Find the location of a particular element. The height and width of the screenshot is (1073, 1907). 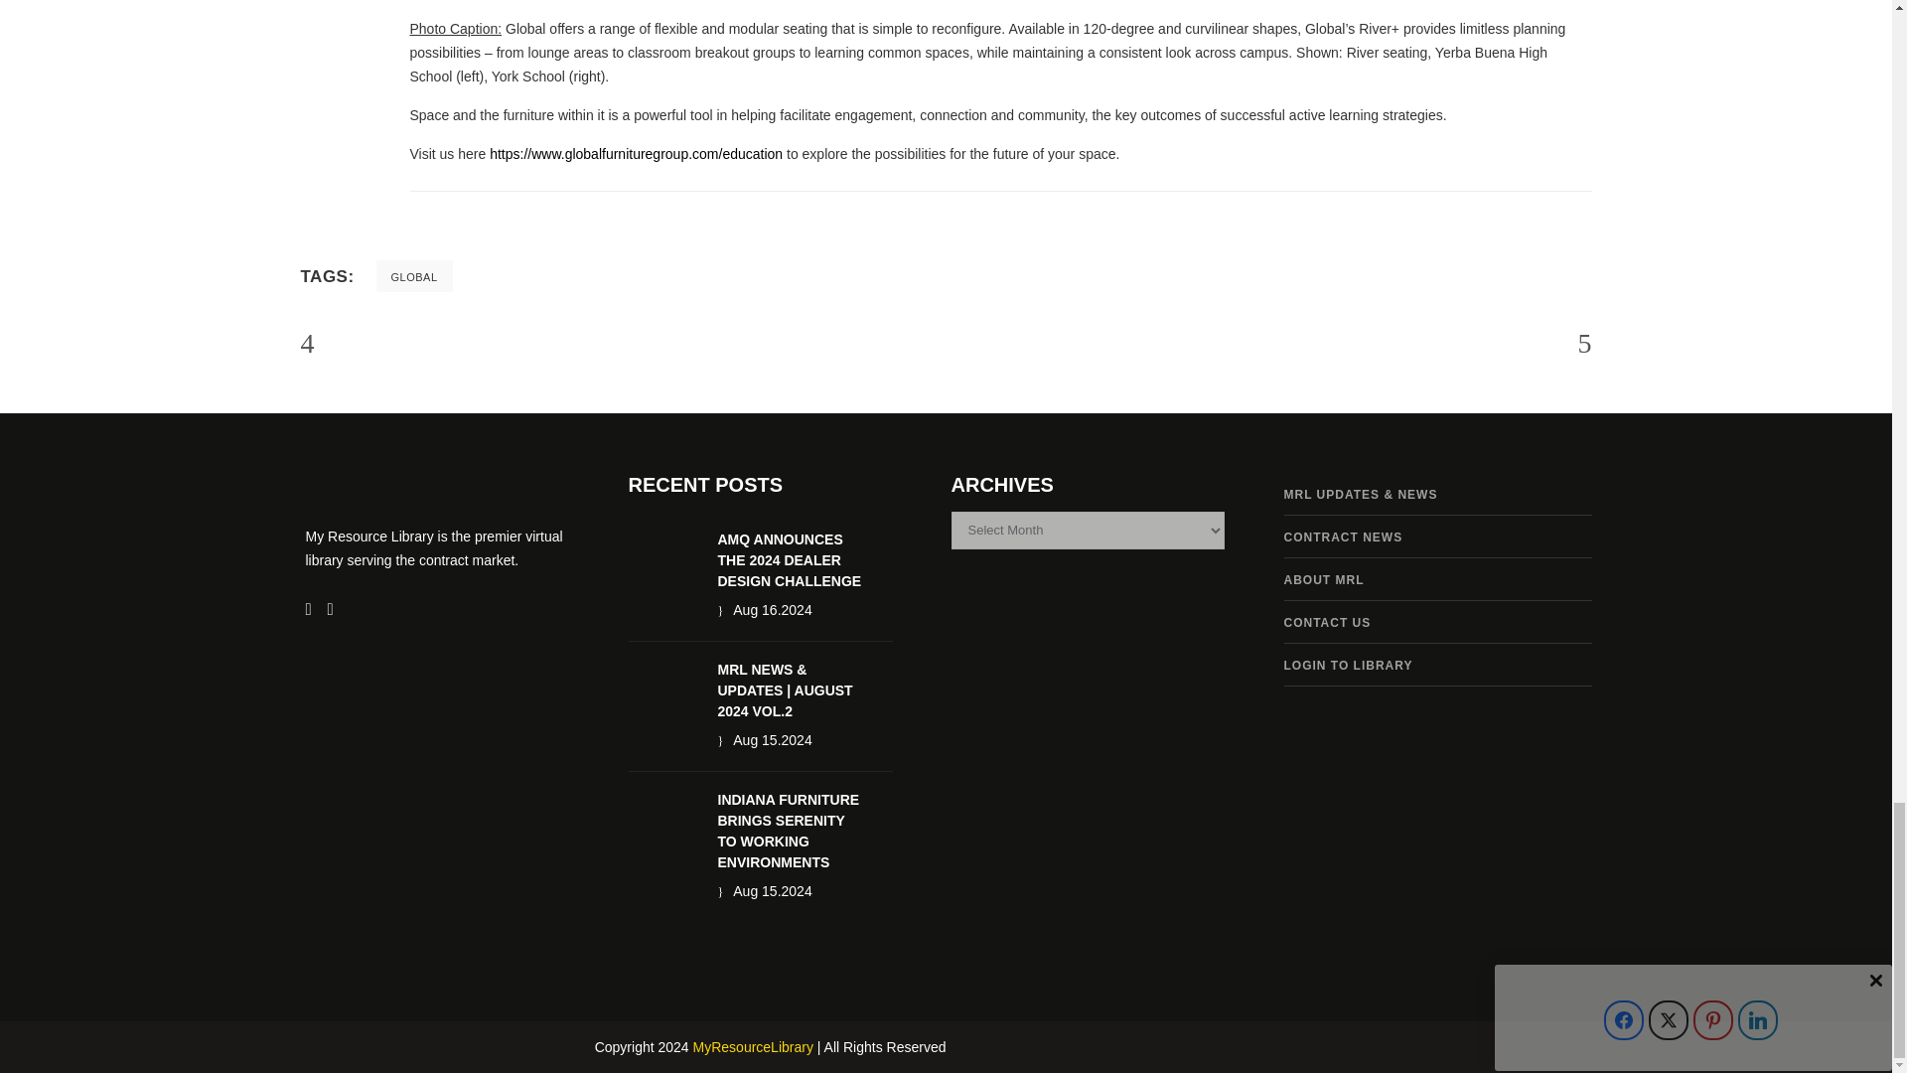

CONTACT US is located at coordinates (1327, 622).